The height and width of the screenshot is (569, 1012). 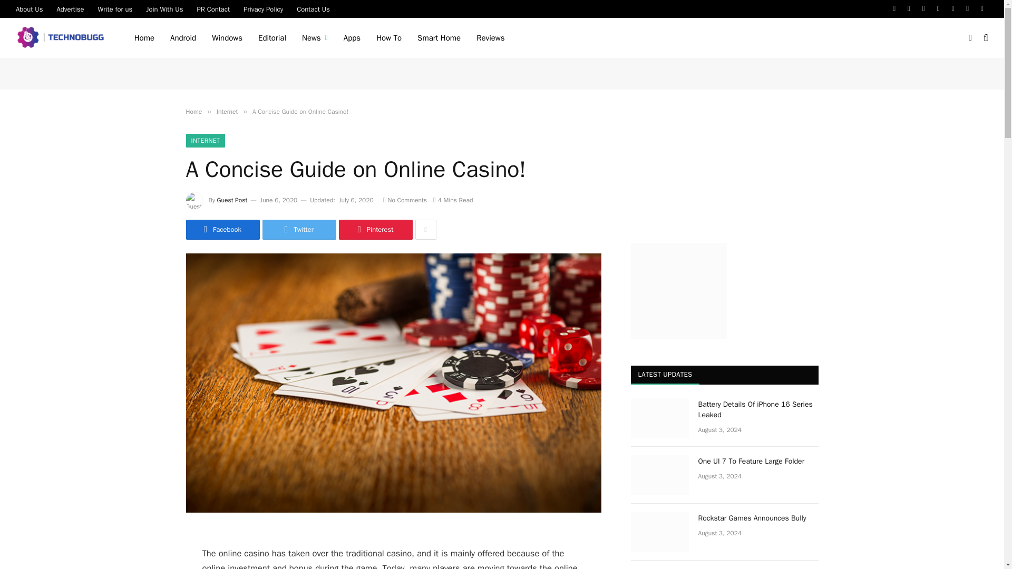 What do you see at coordinates (115, 8) in the screenshot?
I see `Write for us` at bounding box center [115, 8].